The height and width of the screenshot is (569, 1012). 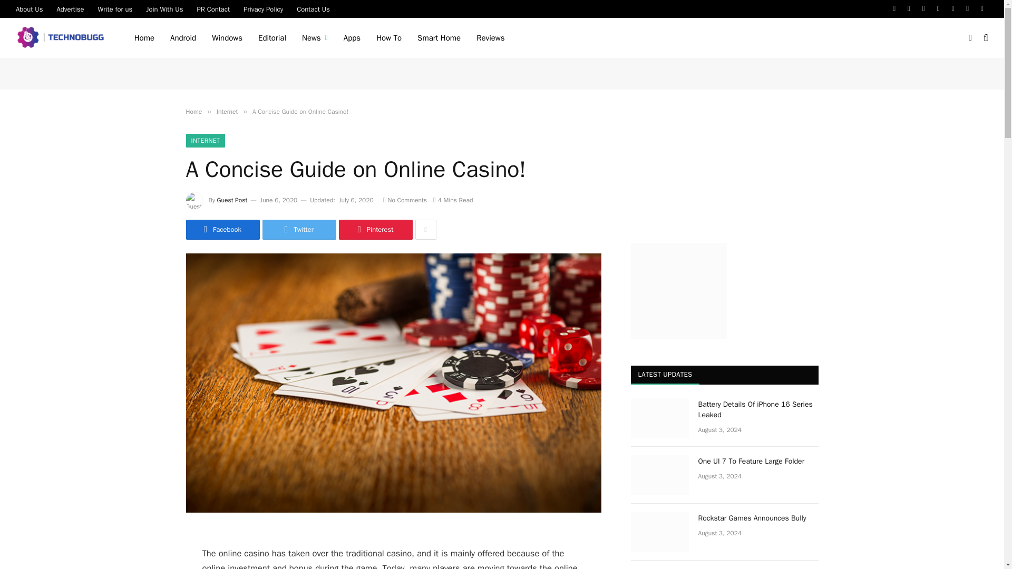 What do you see at coordinates (115, 8) in the screenshot?
I see `Write for us` at bounding box center [115, 8].